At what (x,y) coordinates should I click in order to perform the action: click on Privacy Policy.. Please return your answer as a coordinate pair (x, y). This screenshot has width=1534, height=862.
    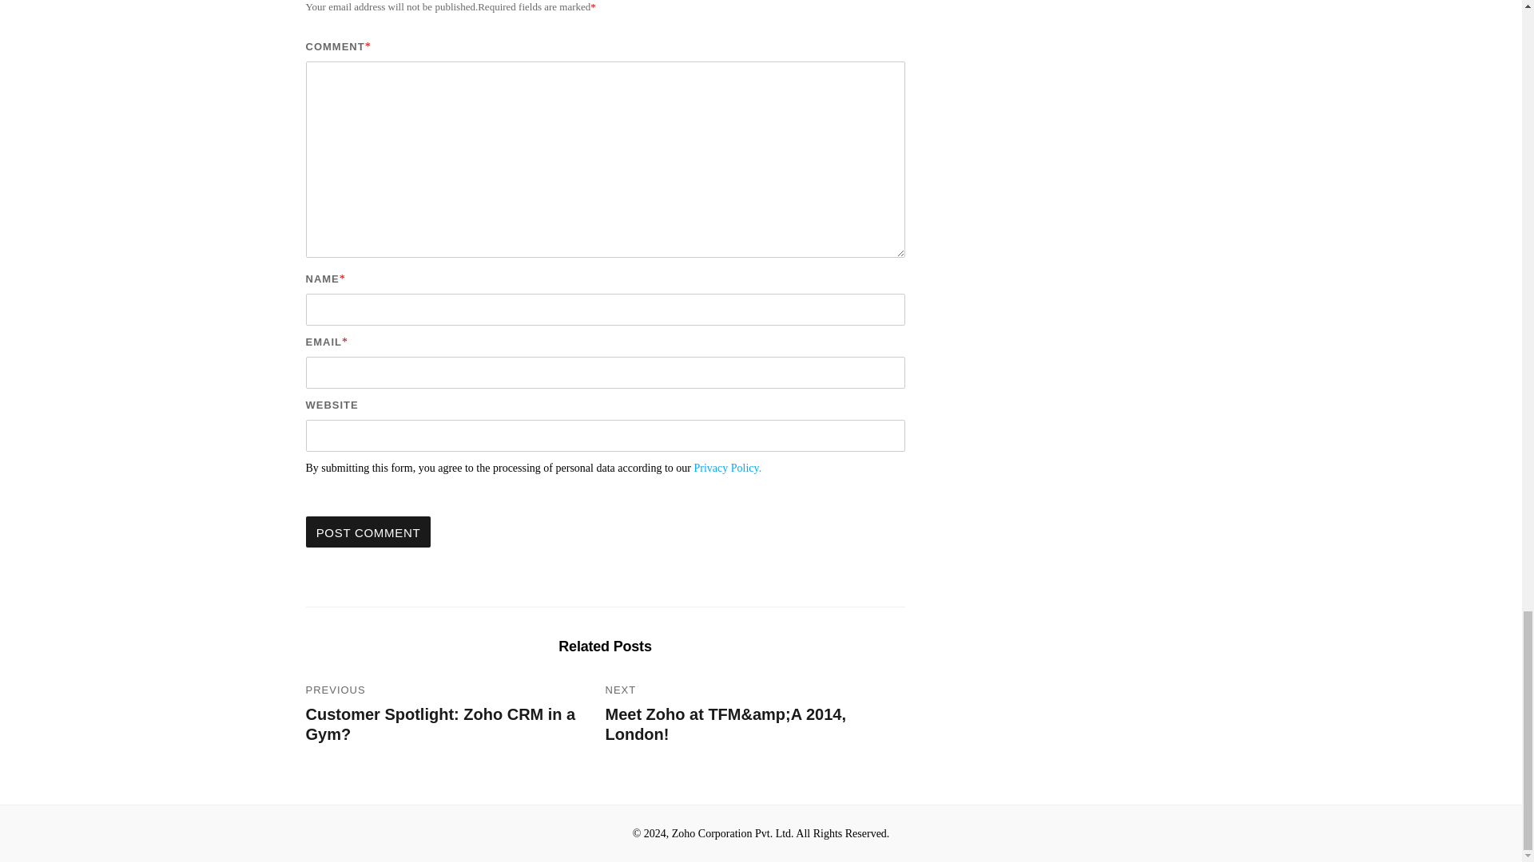
    Looking at the image, I should click on (729, 468).